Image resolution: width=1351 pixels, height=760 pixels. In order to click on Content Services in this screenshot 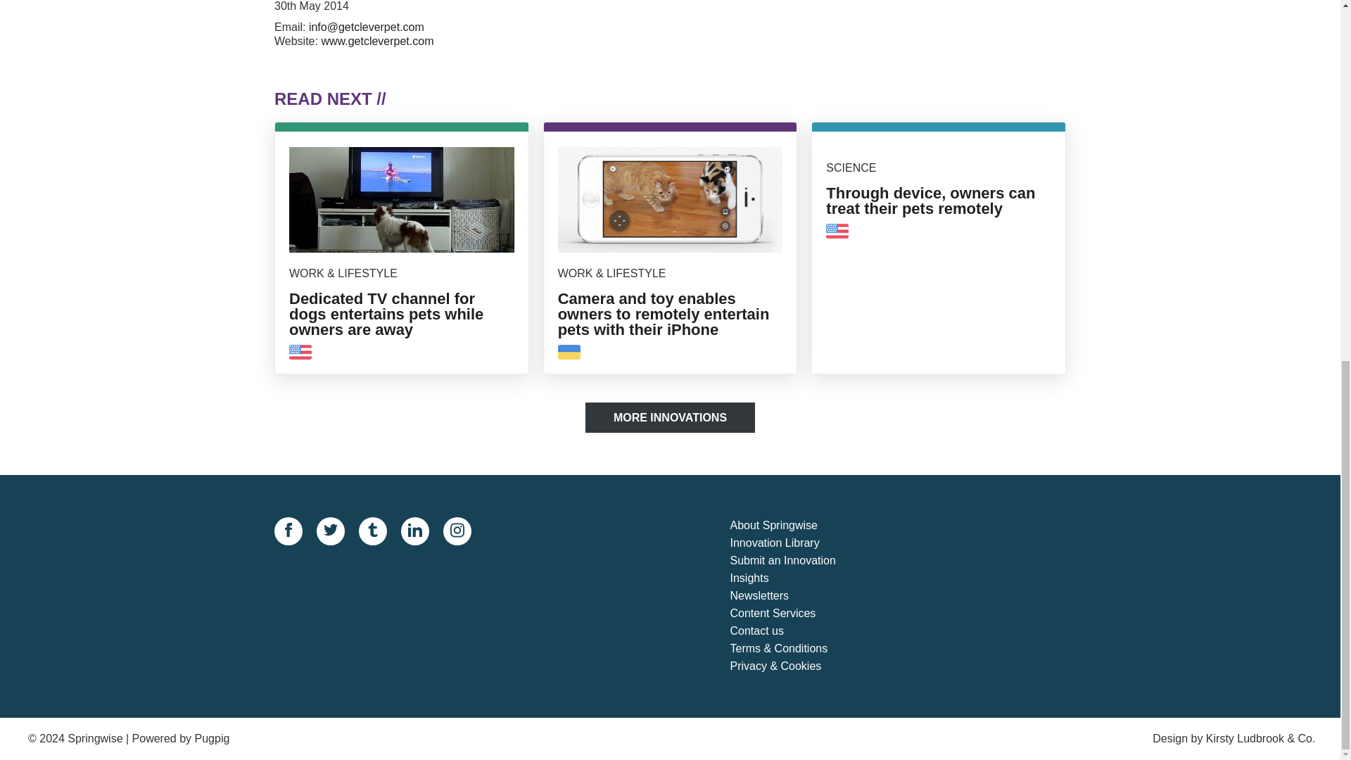, I will do `click(795, 614)`.